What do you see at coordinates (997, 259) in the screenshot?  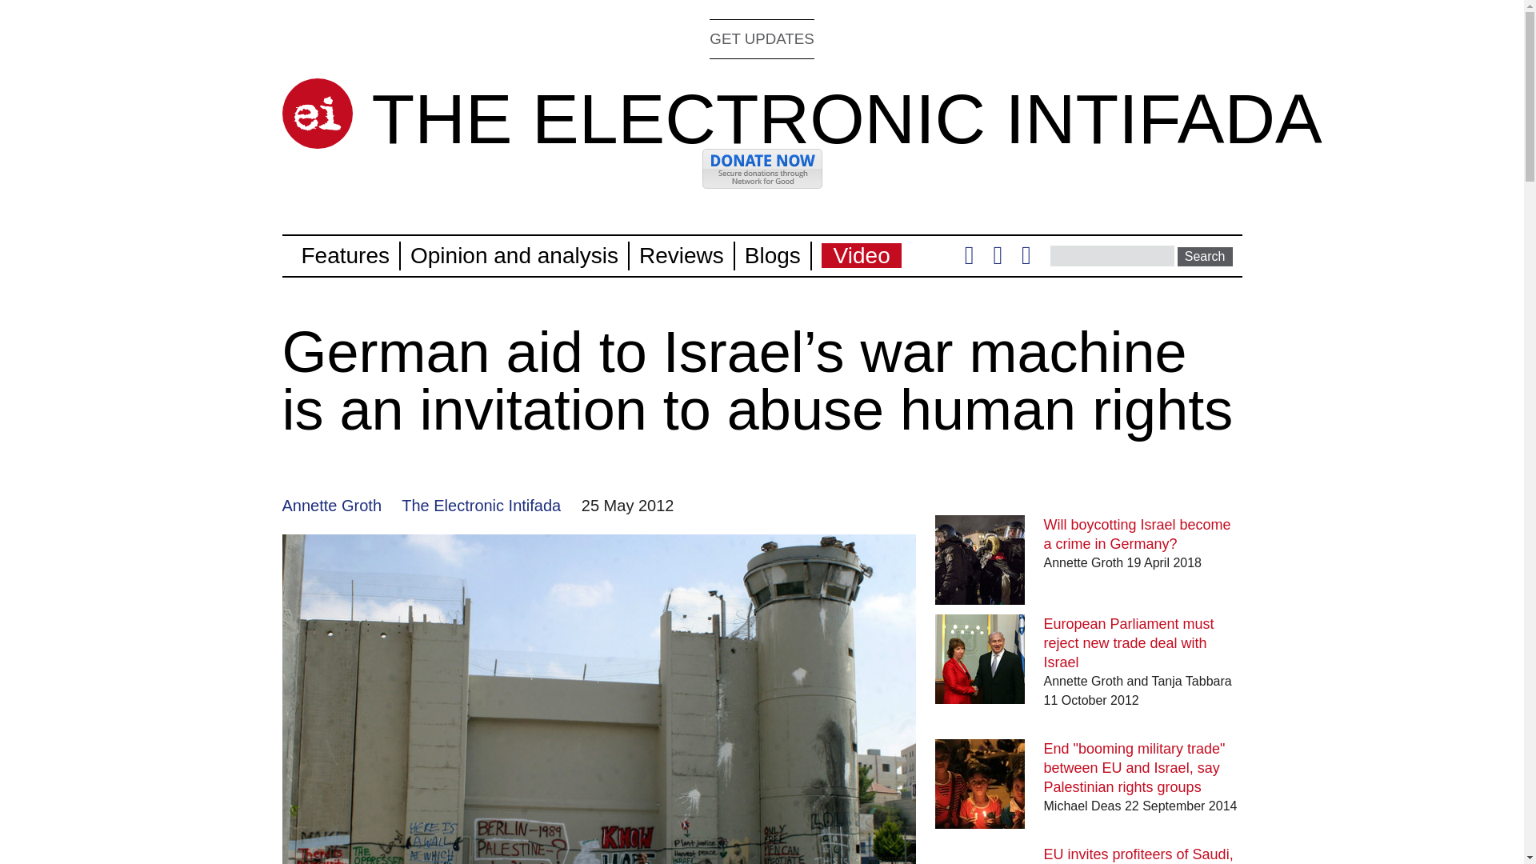 I see `Facebook` at bounding box center [997, 259].